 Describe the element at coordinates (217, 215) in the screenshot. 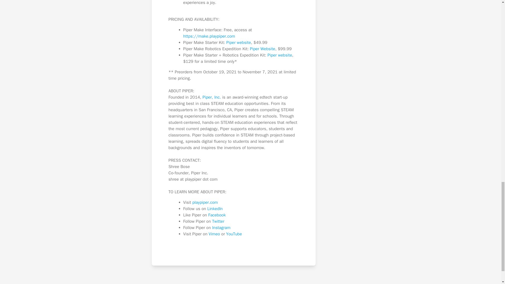

I see `Facebook` at that location.